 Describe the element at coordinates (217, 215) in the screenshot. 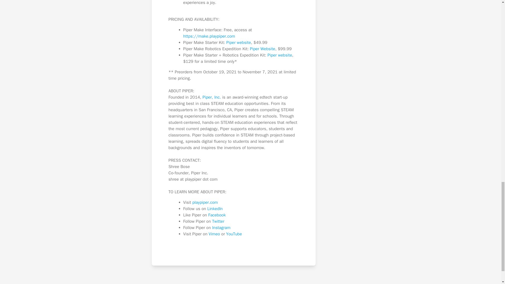

I see `Facebook` at that location.